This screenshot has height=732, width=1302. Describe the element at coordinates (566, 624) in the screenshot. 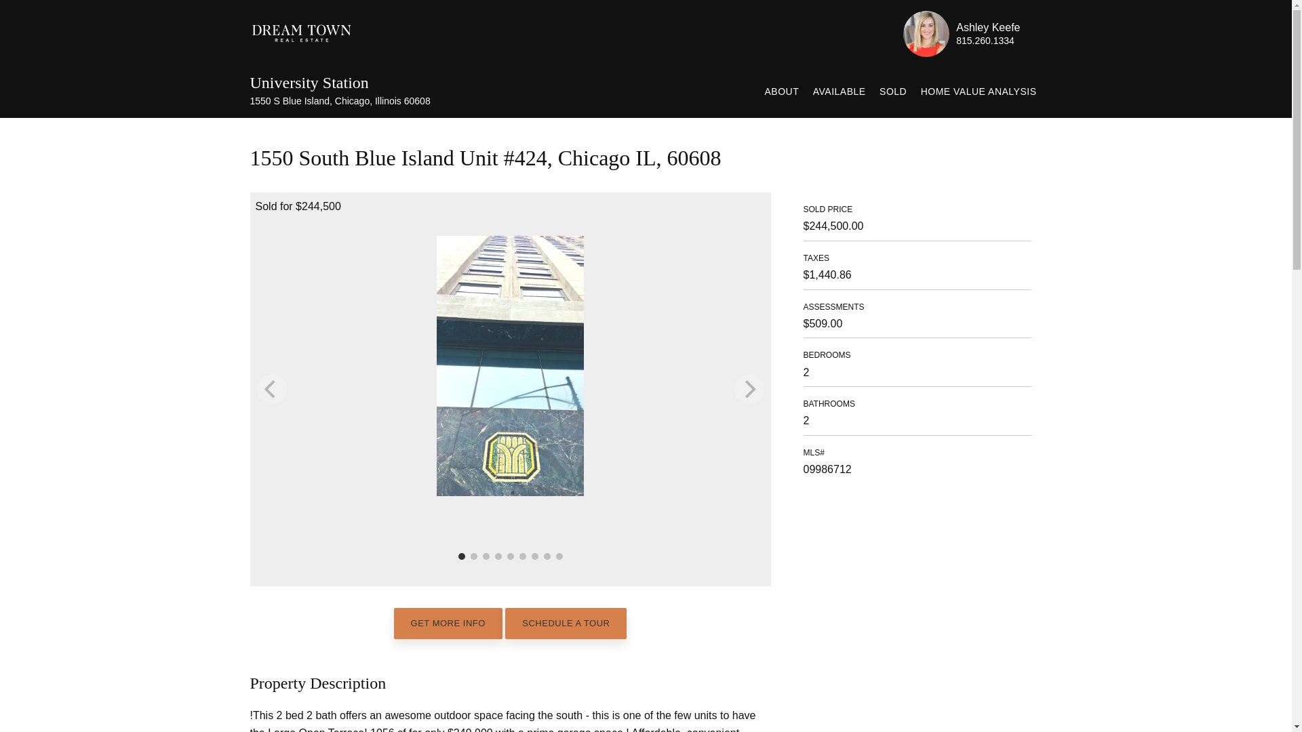

I see `SCHEDULE A TOUR` at that location.